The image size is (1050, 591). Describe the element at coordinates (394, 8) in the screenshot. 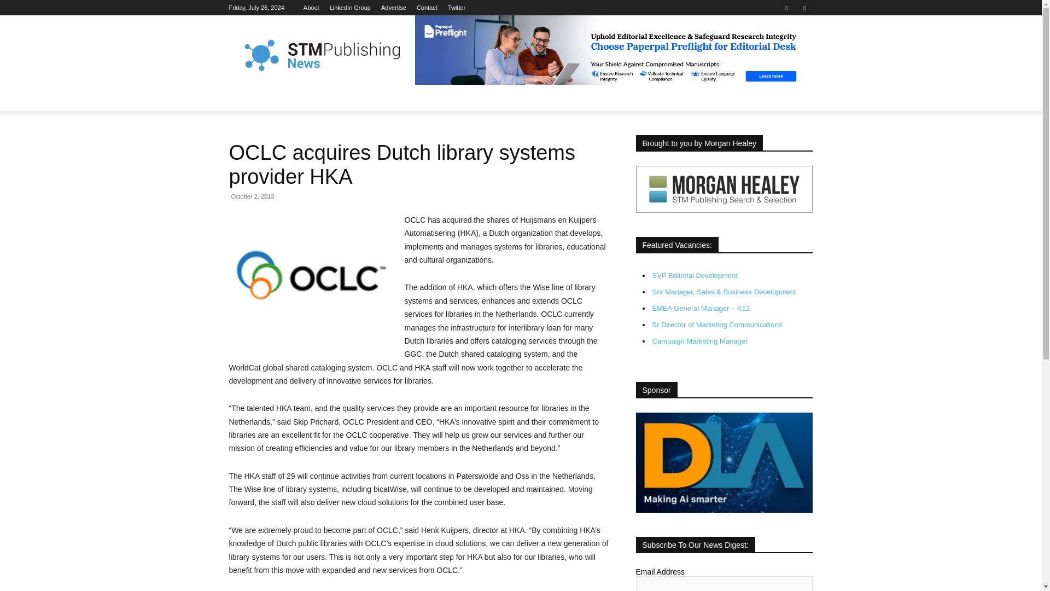

I see `Advertise` at that location.